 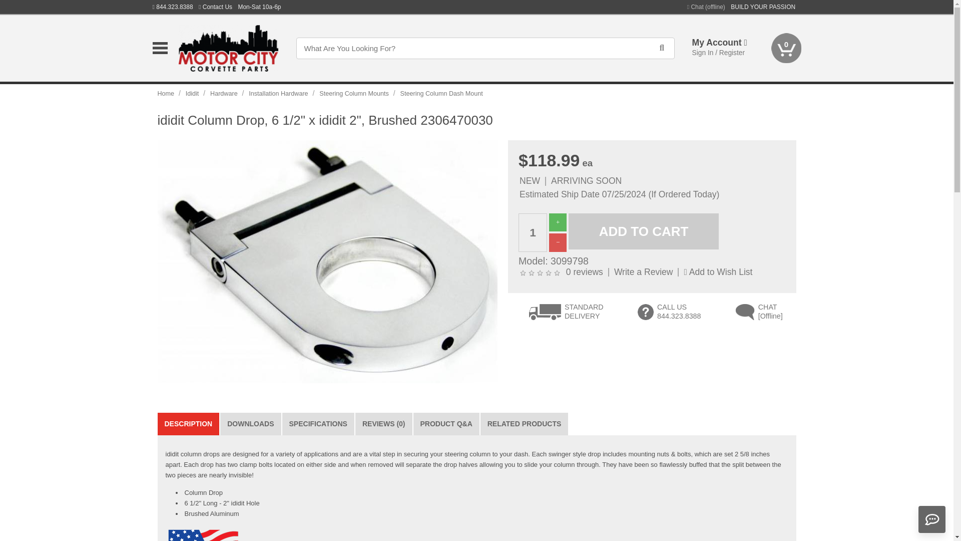 I want to click on Motor City Vettes, so click(x=228, y=48).